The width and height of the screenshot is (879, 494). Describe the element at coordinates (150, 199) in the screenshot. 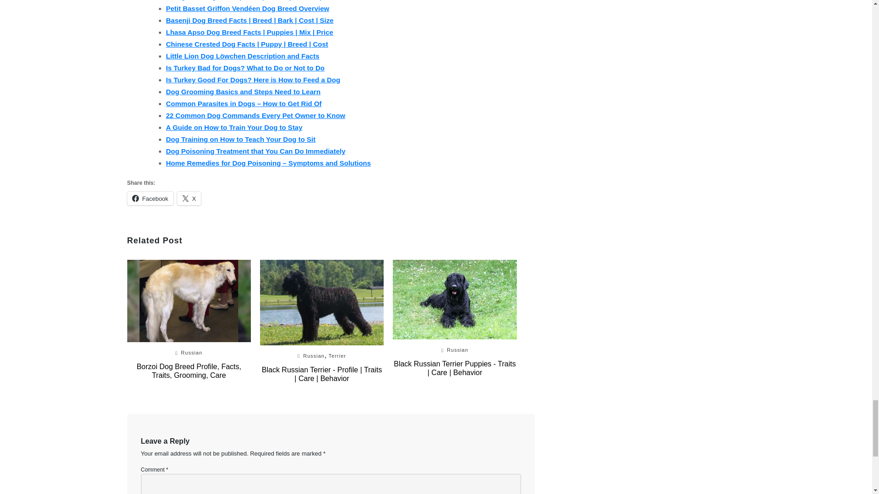

I see `Click to share on Facebook` at that location.